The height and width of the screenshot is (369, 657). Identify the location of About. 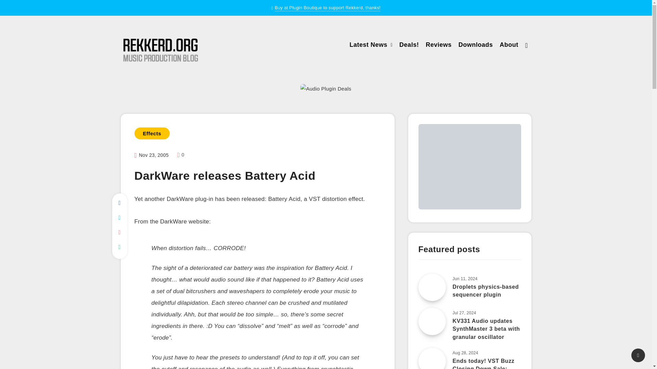
(508, 45).